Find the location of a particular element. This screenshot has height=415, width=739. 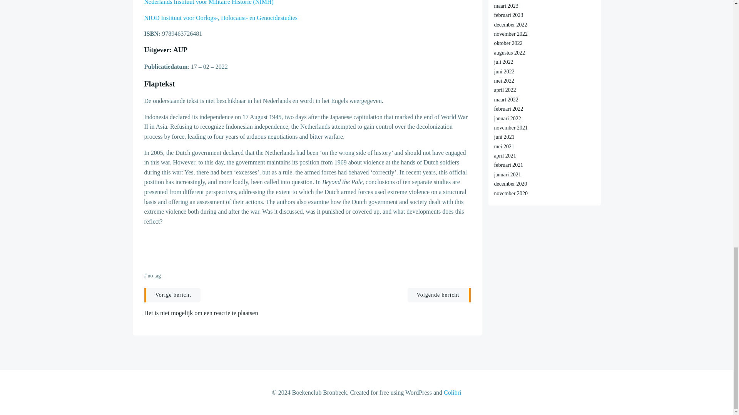

december 2022 is located at coordinates (511, 25).